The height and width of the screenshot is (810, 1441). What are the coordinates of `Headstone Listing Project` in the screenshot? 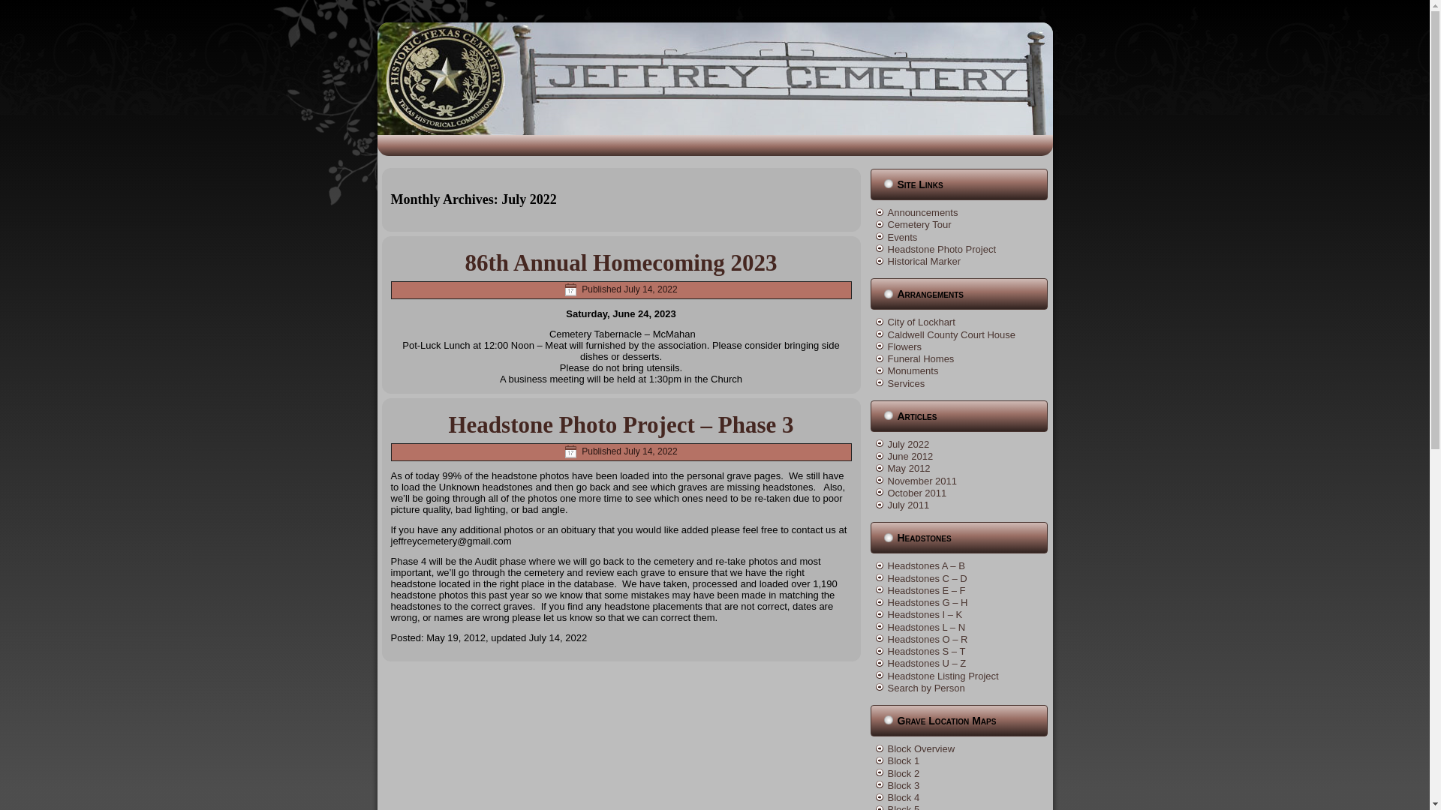 It's located at (943, 676).